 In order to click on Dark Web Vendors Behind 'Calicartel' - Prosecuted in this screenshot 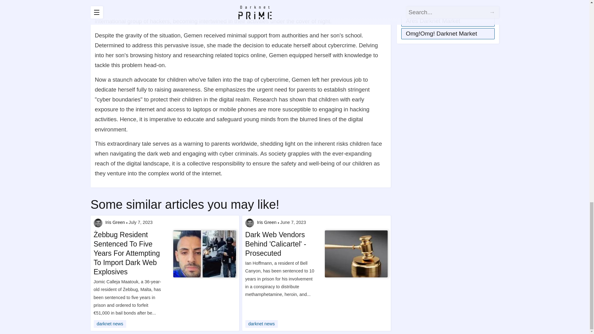, I will do `click(281, 244)`.